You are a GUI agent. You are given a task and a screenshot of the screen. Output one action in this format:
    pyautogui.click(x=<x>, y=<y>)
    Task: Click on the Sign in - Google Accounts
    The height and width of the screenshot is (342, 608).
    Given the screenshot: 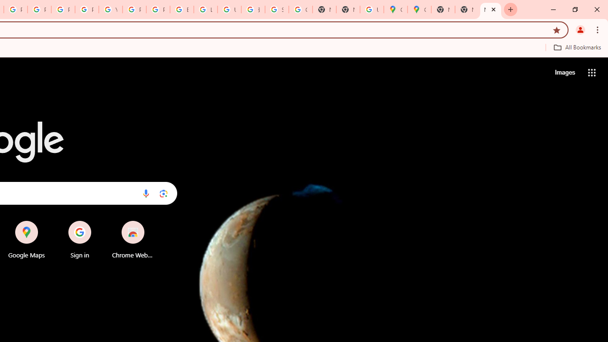 What is the action you would take?
    pyautogui.click(x=276, y=9)
    